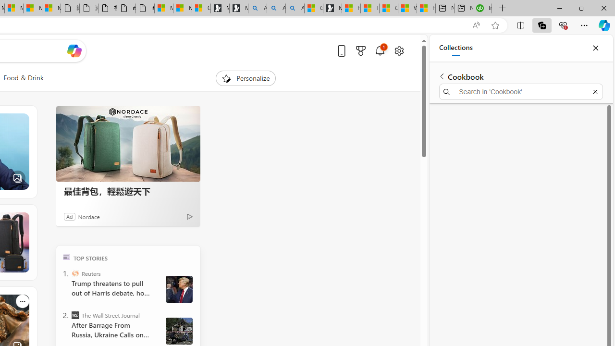 This screenshot has width=615, height=346. I want to click on Ad, so click(70, 216).